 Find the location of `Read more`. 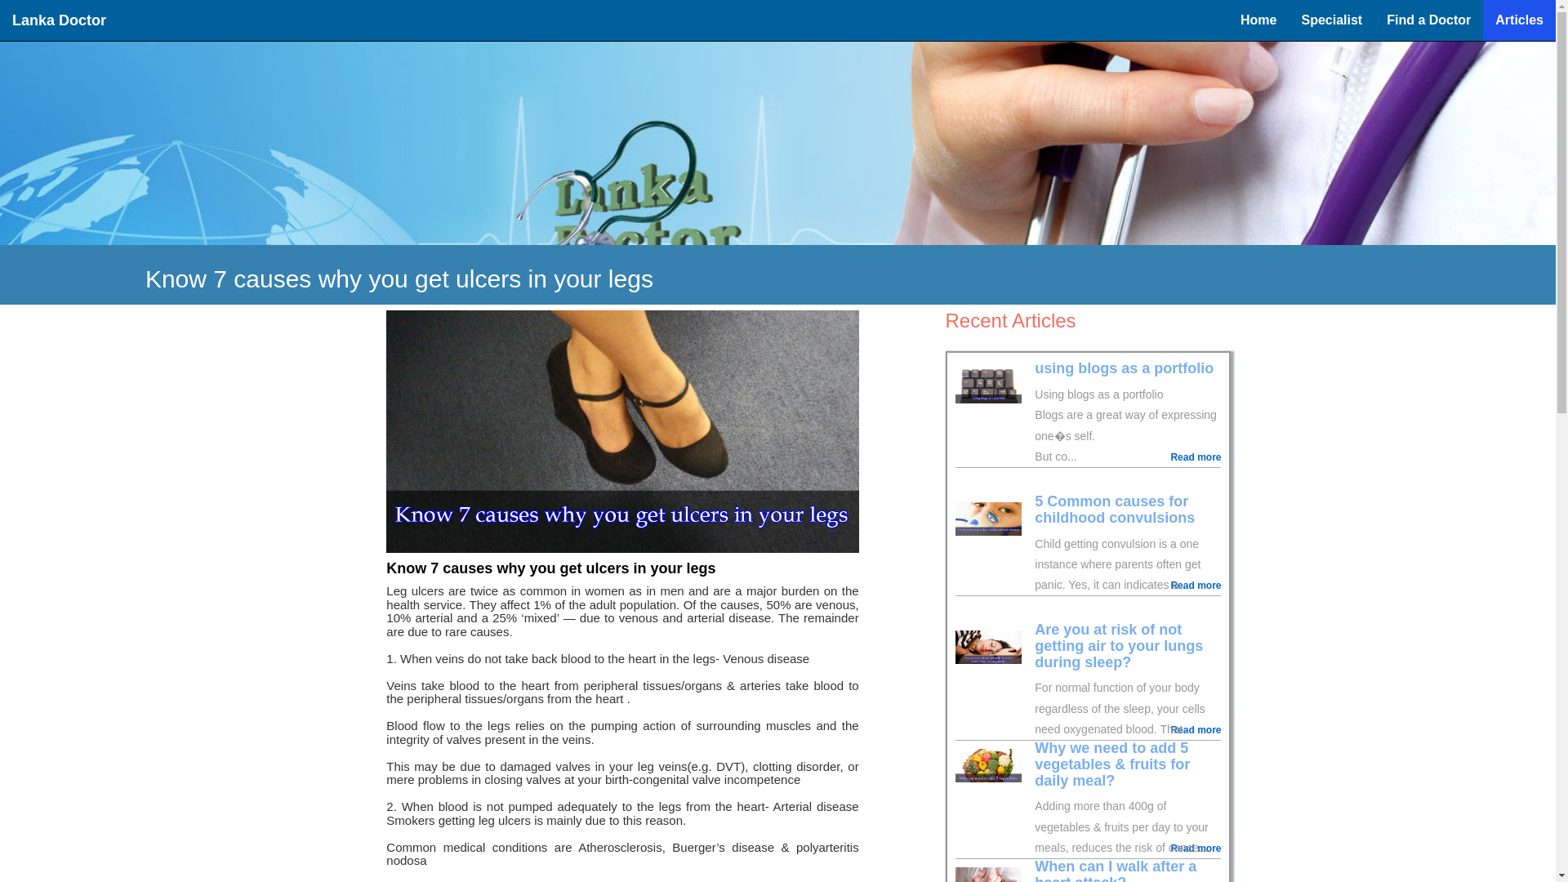

Read more is located at coordinates (1196, 849).